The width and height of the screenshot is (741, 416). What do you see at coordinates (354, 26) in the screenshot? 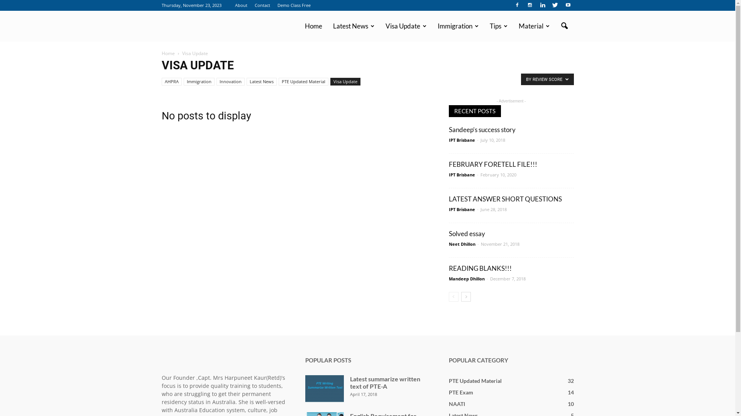
I see `Latest News` at bounding box center [354, 26].